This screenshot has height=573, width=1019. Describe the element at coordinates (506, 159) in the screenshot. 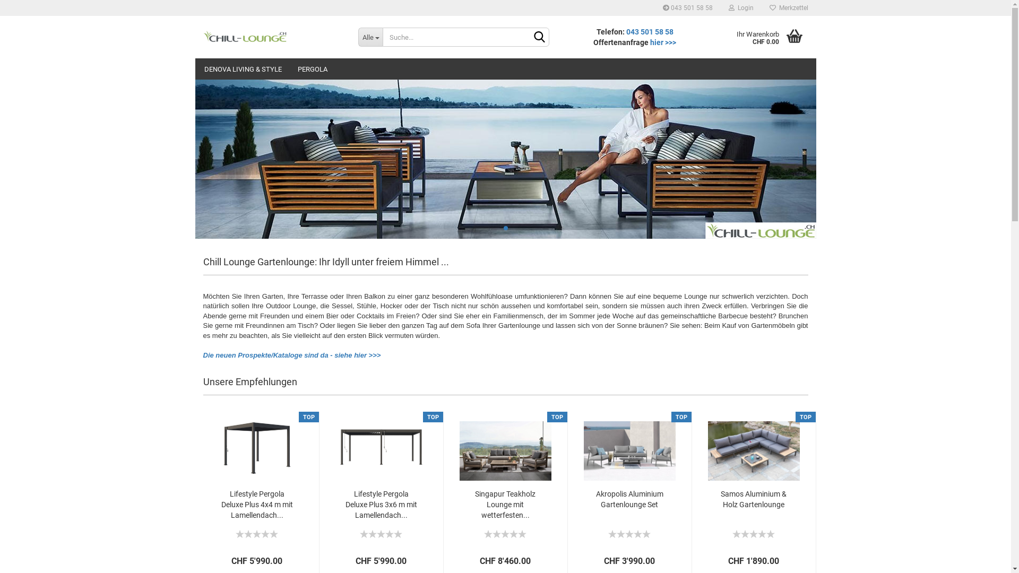

I see `Neuer Slide 1` at that location.